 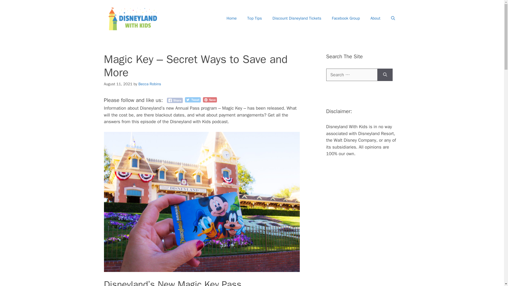 I want to click on Disneyland With Kids, so click(x=133, y=18).